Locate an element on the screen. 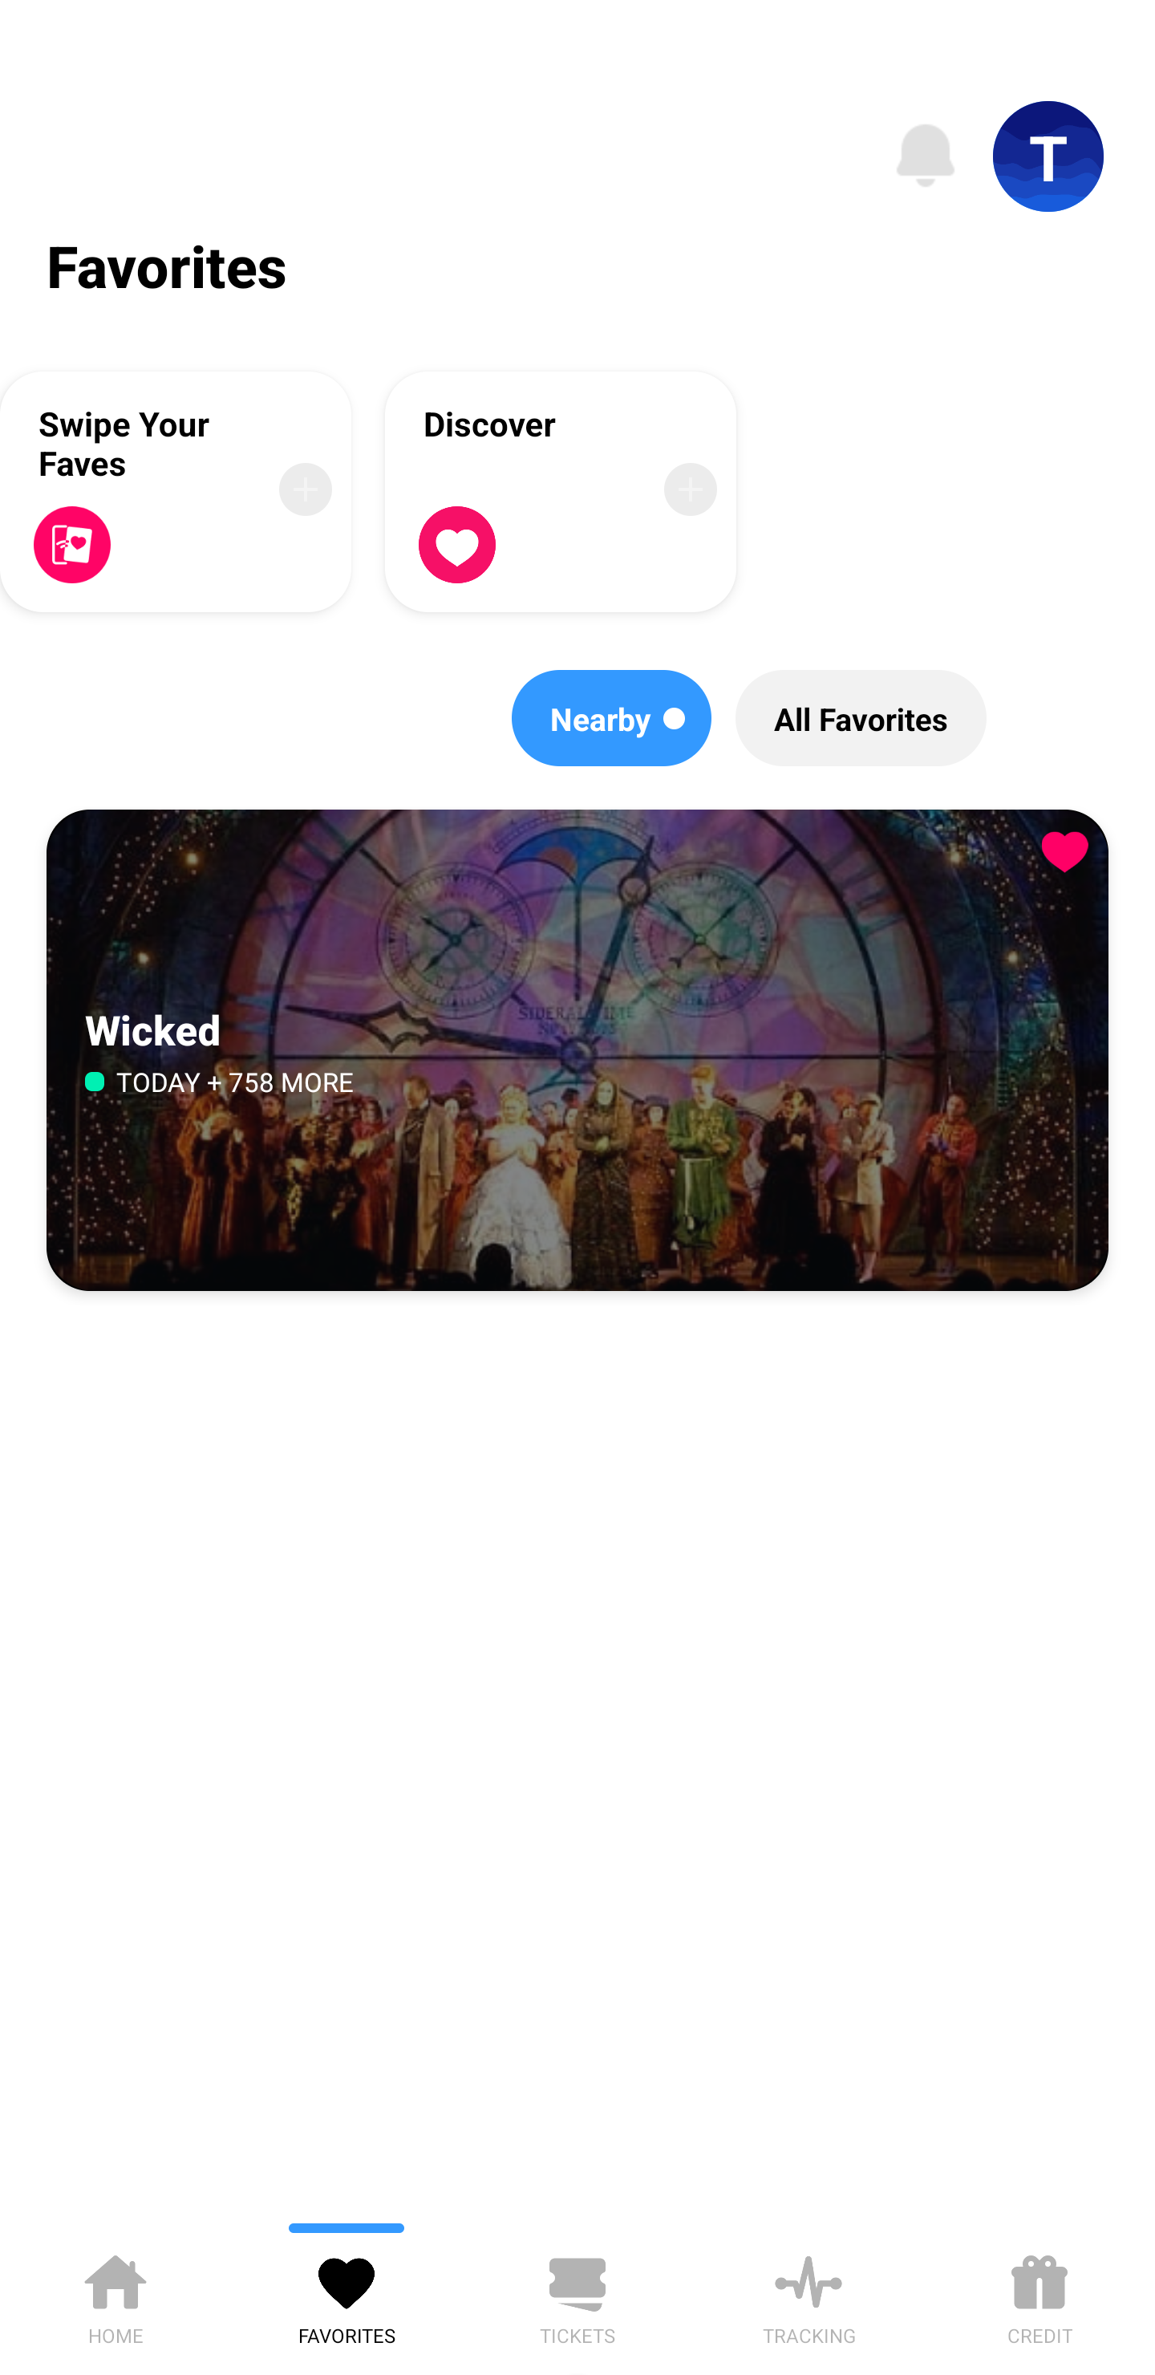 This screenshot has height=2375, width=1155. CREDIT is located at coordinates (1039, 2295).